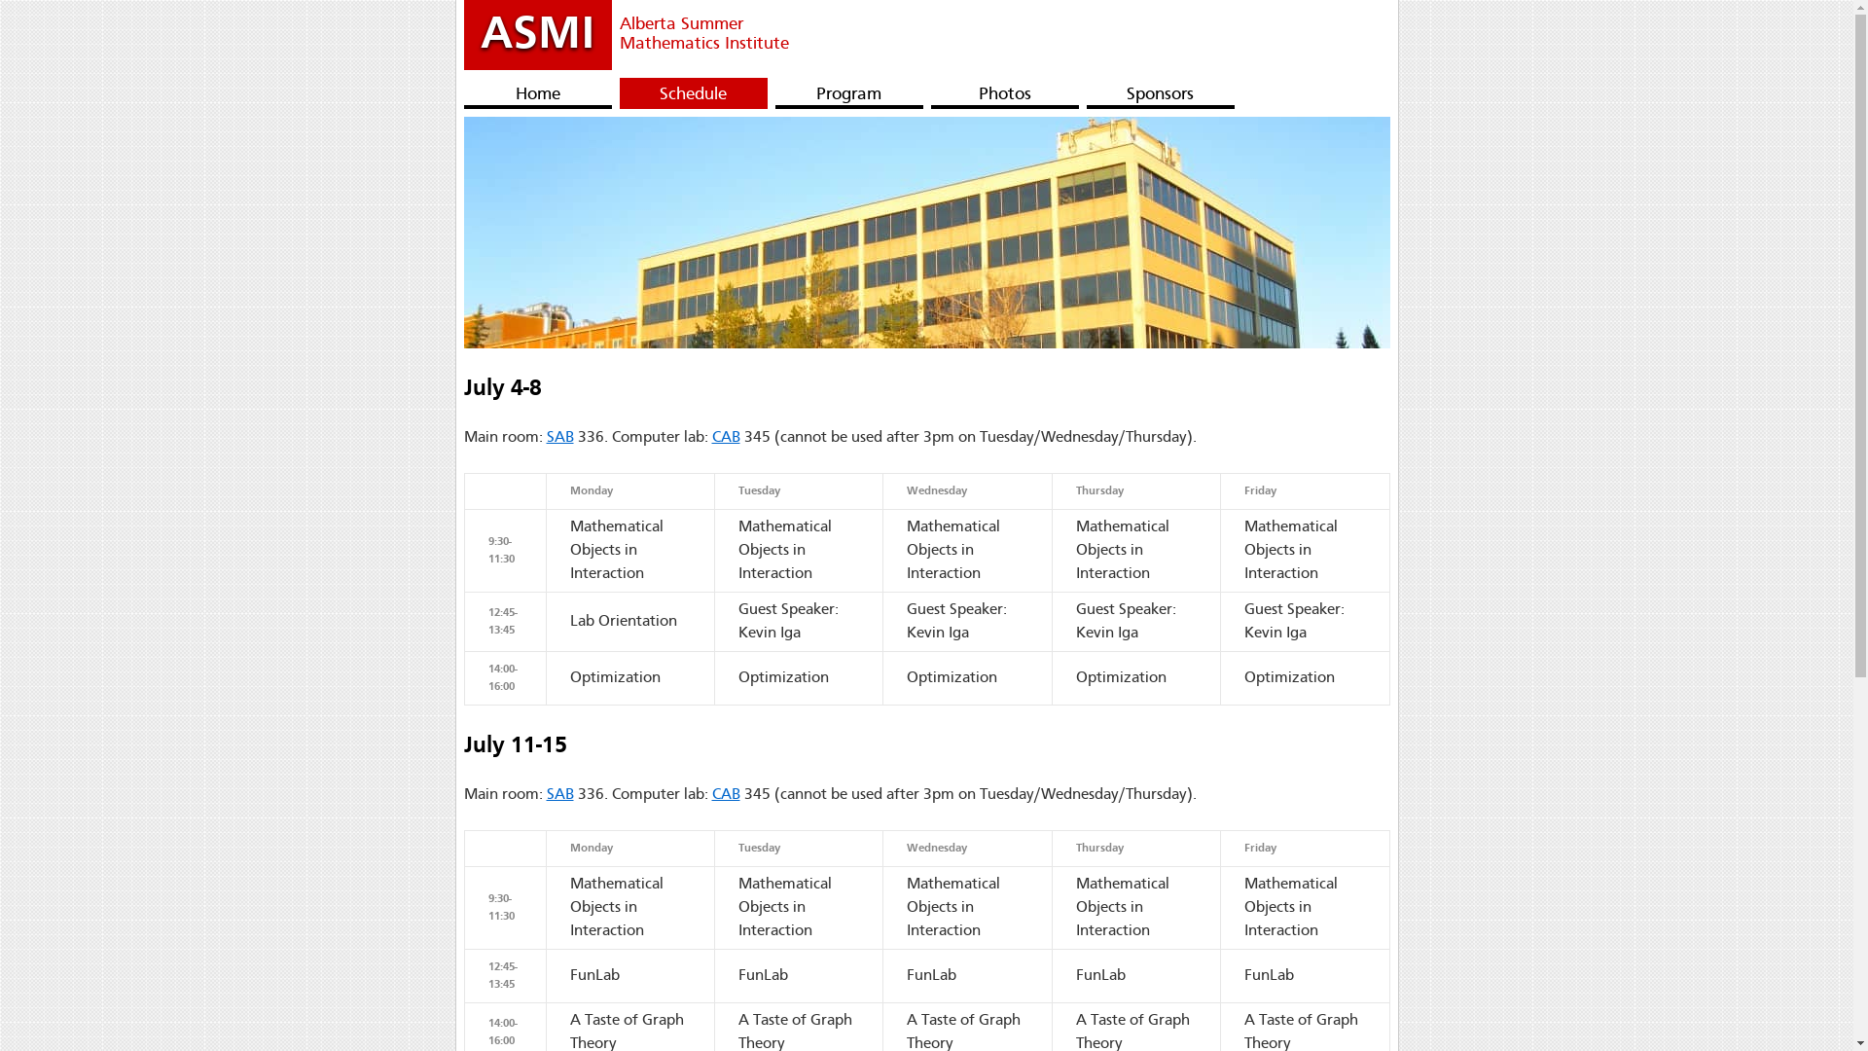 This screenshot has width=1868, height=1051. Describe the element at coordinates (537, 35) in the screenshot. I see `ASMI` at that location.